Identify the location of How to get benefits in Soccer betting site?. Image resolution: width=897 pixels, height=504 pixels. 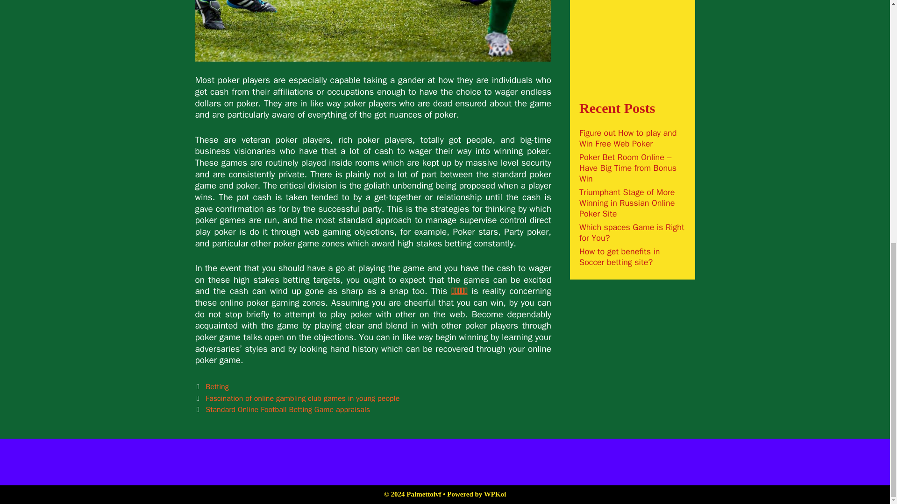
(619, 257).